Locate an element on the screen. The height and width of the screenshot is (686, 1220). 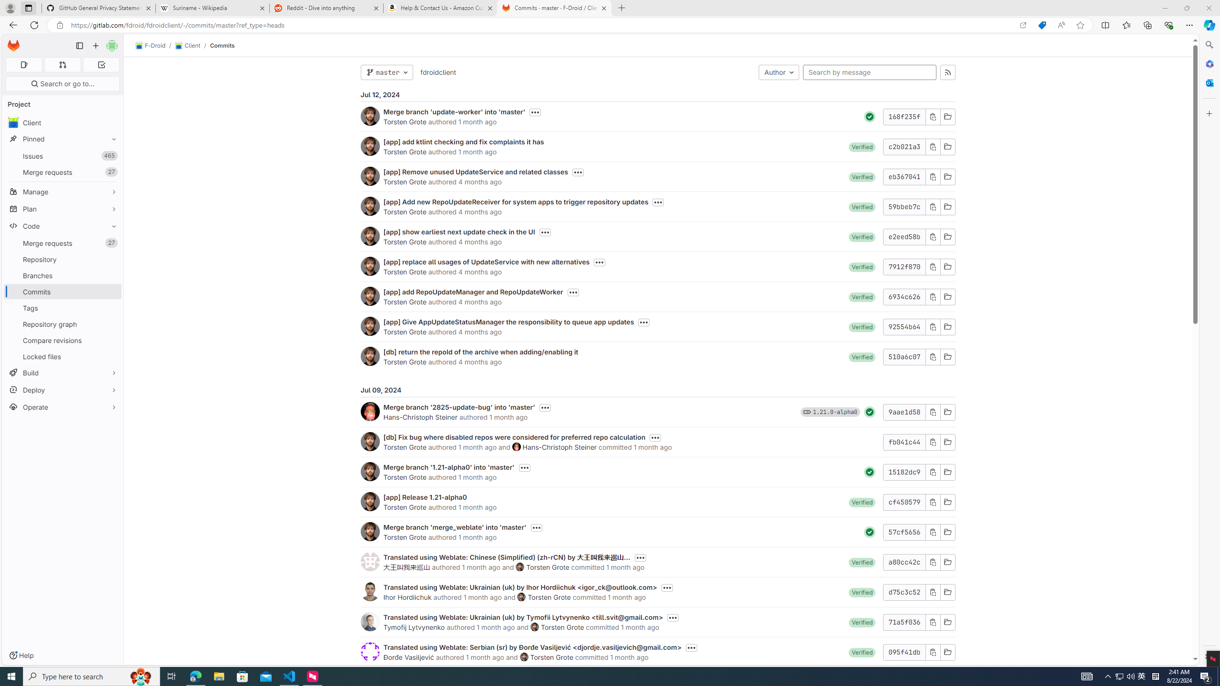
Reddit - Dive into anything is located at coordinates (1125, 676).